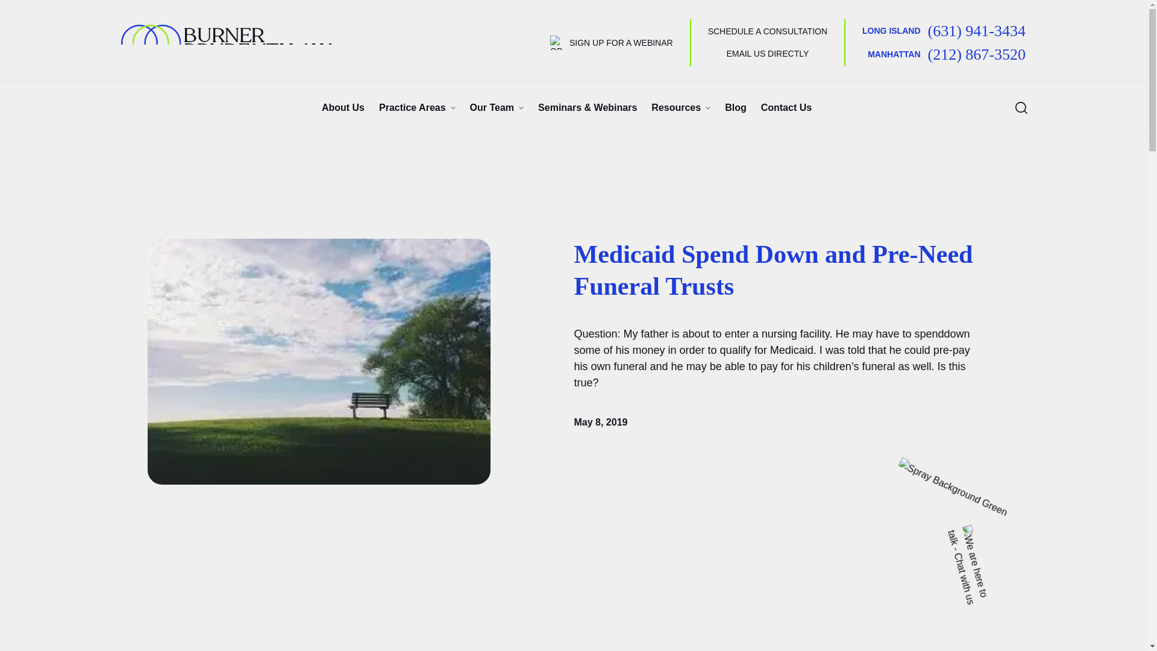 This screenshot has width=1157, height=651. Describe the element at coordinates (412, 30) in the screenshot. I see `Practice Areas` at that location.